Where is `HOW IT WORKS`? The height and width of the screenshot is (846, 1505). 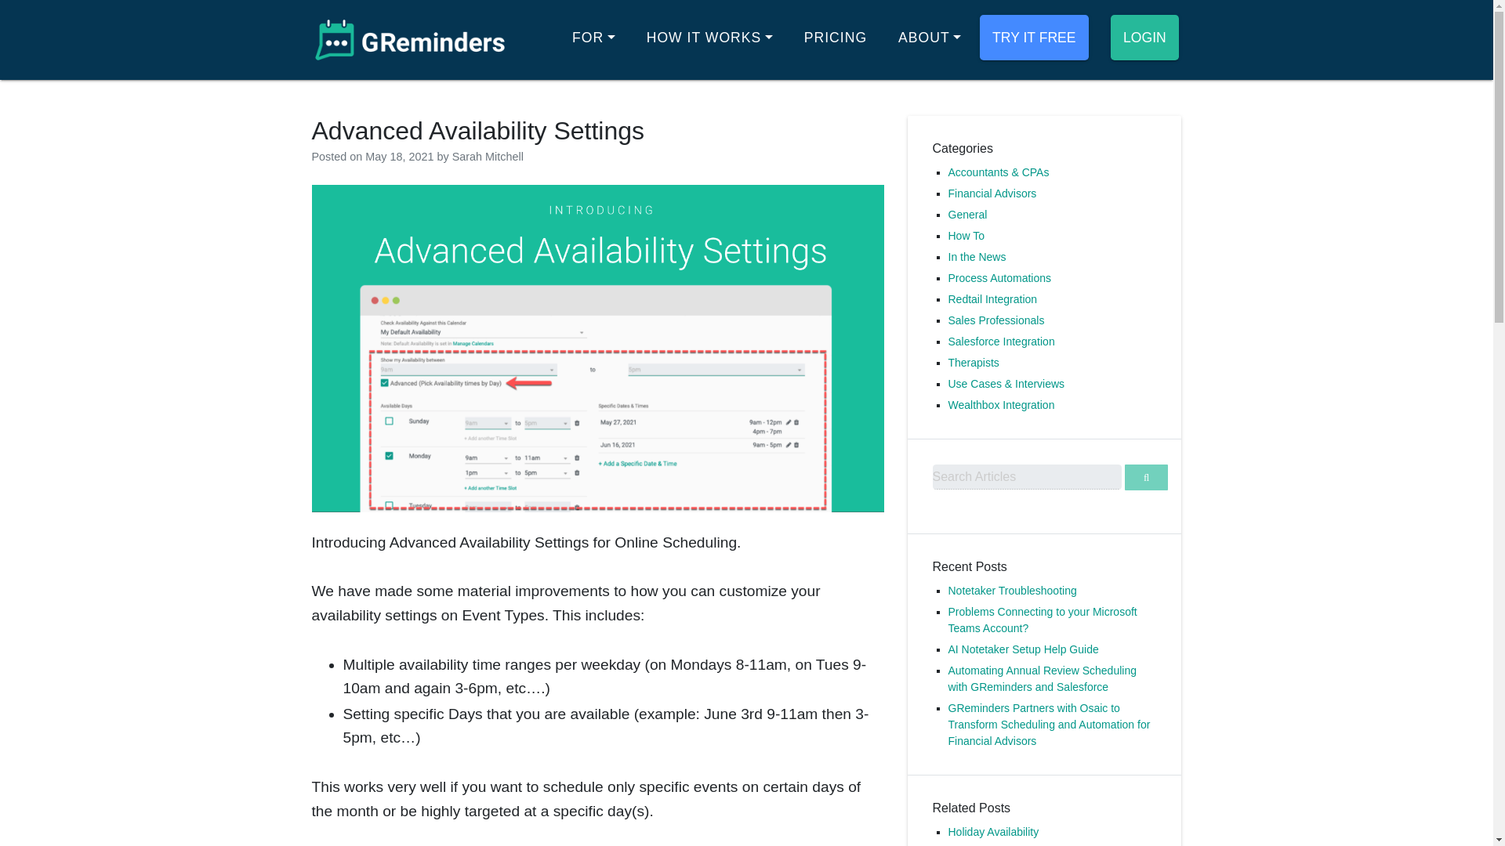 HOW IT WORKS is located at coordinates (709, 38).